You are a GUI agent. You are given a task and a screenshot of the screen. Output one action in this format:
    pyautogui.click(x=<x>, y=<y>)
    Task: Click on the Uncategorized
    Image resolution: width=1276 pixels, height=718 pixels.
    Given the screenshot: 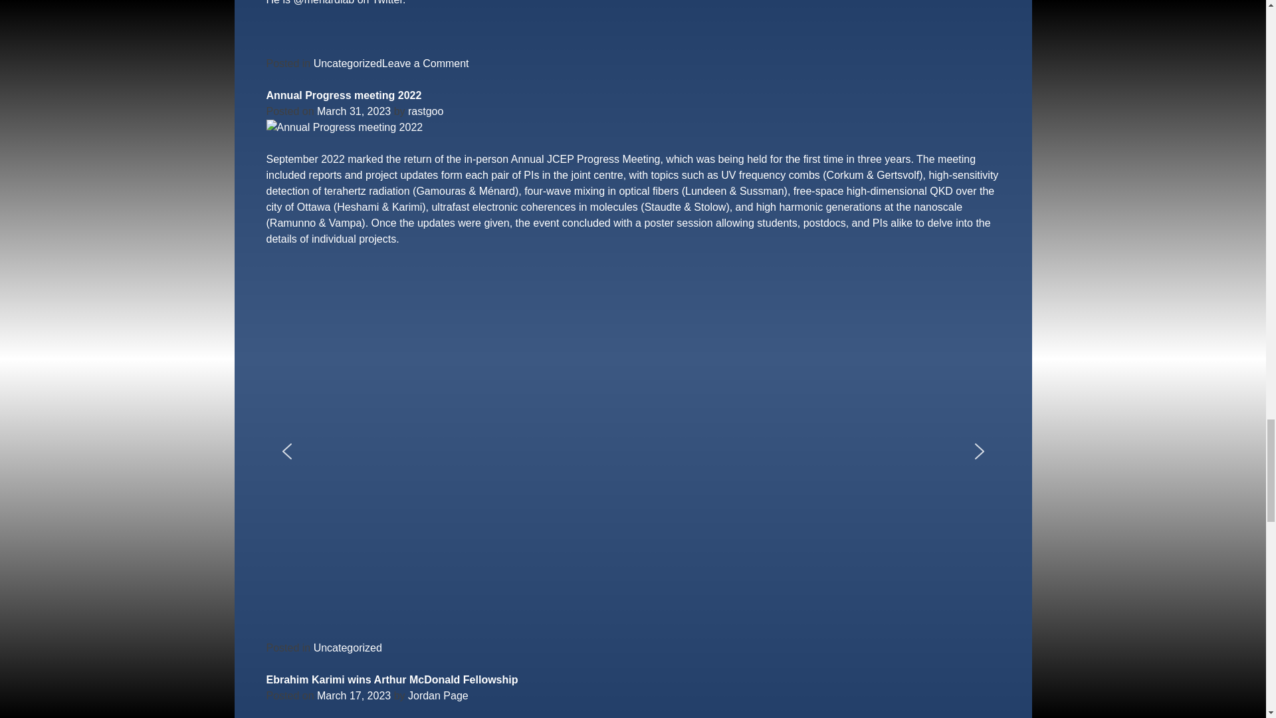 What is the action you would take?
    pyautogui.click(x=348, y=63)
    